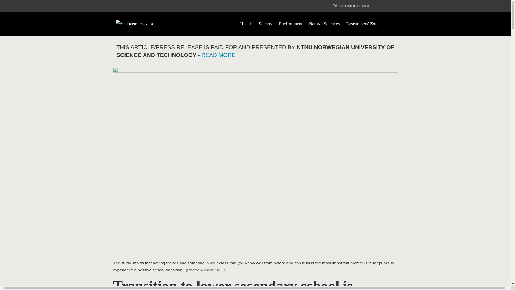  Describe the element at coordinates (325, 24) in the screenshot. I see `Natural Sciences` at that location.